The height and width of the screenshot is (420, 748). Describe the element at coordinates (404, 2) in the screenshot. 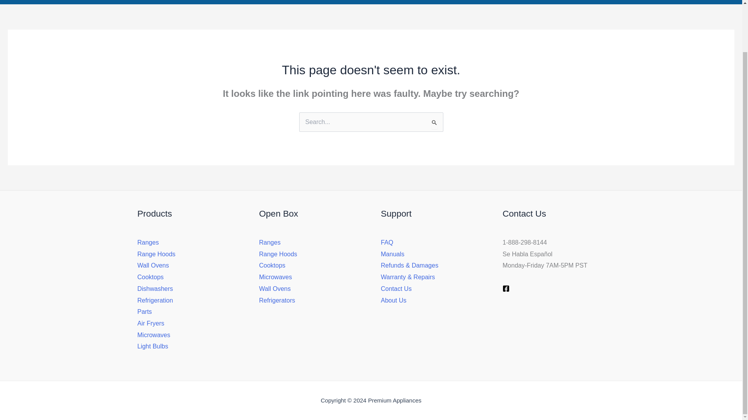

I see `Refrigeration` at that location.